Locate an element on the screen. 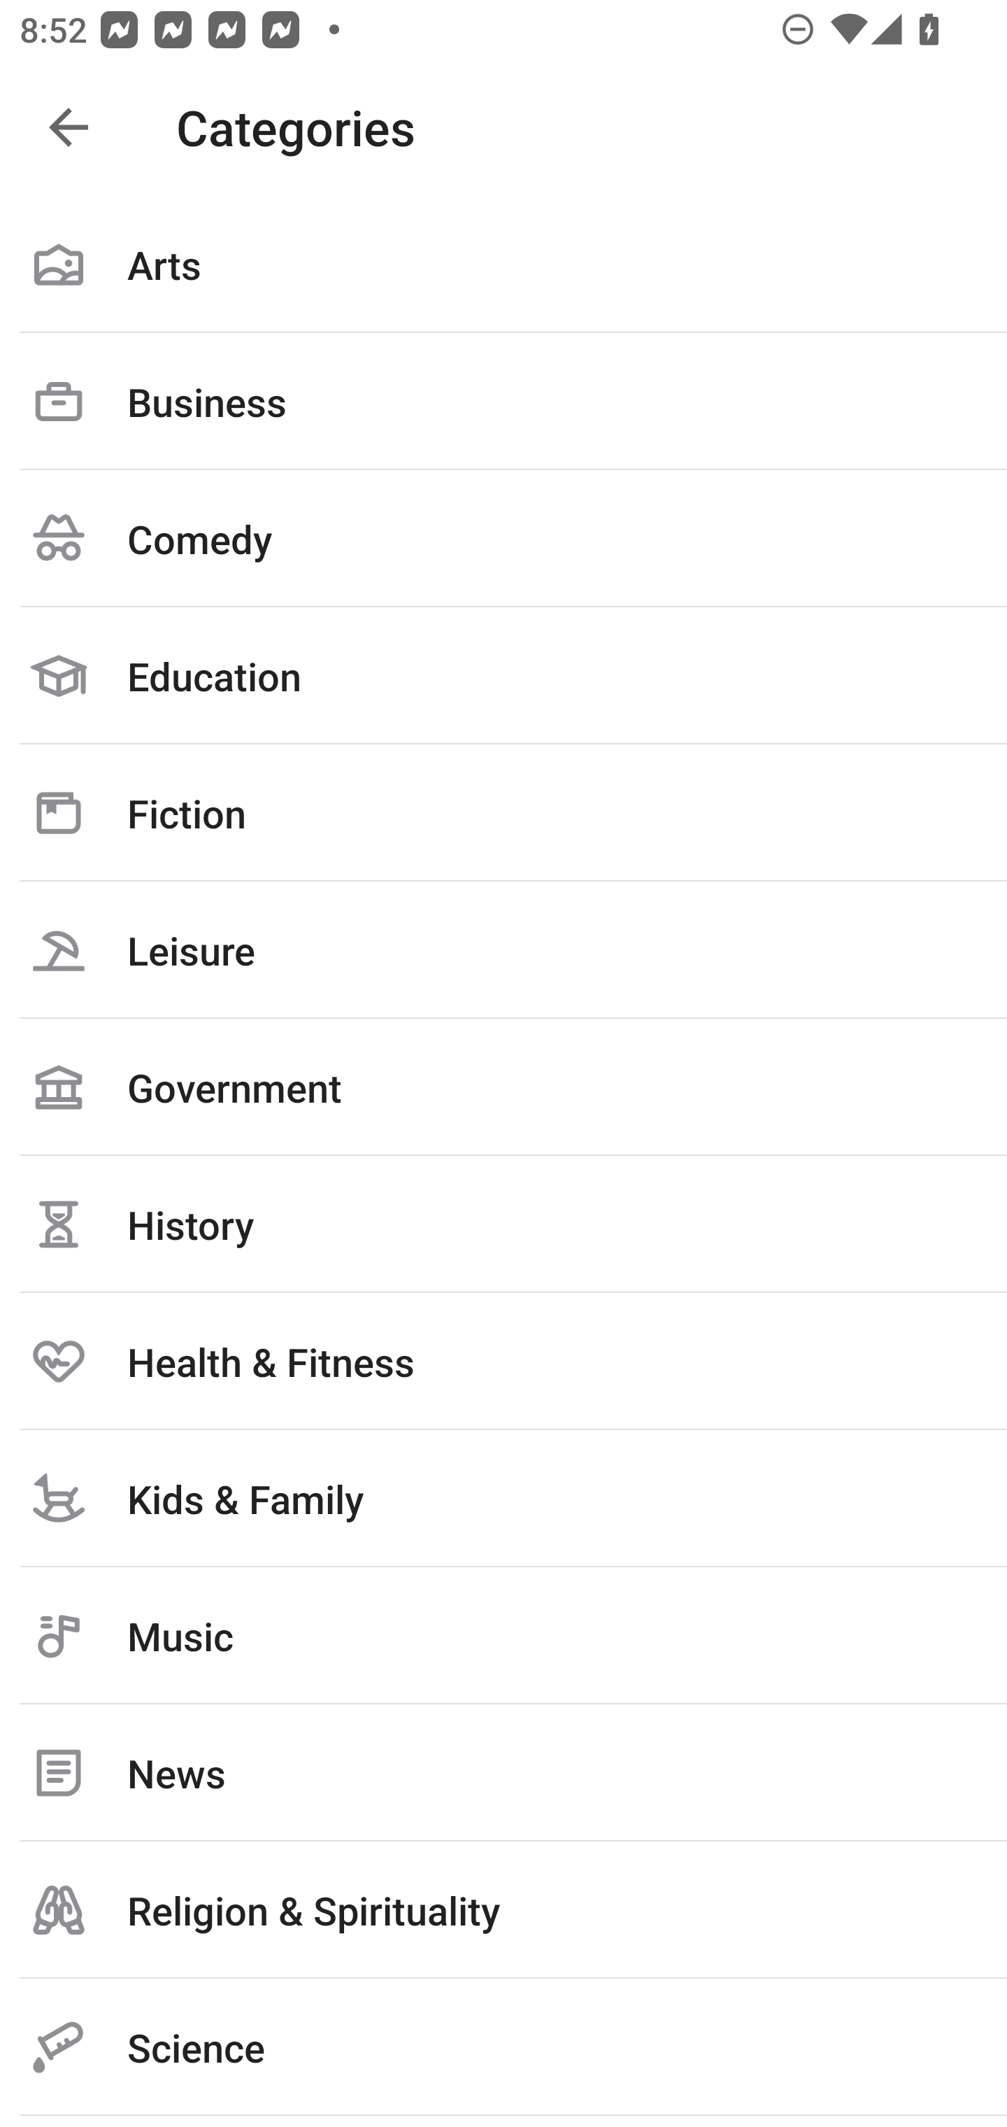  Education is located at coordinates (503, 676).